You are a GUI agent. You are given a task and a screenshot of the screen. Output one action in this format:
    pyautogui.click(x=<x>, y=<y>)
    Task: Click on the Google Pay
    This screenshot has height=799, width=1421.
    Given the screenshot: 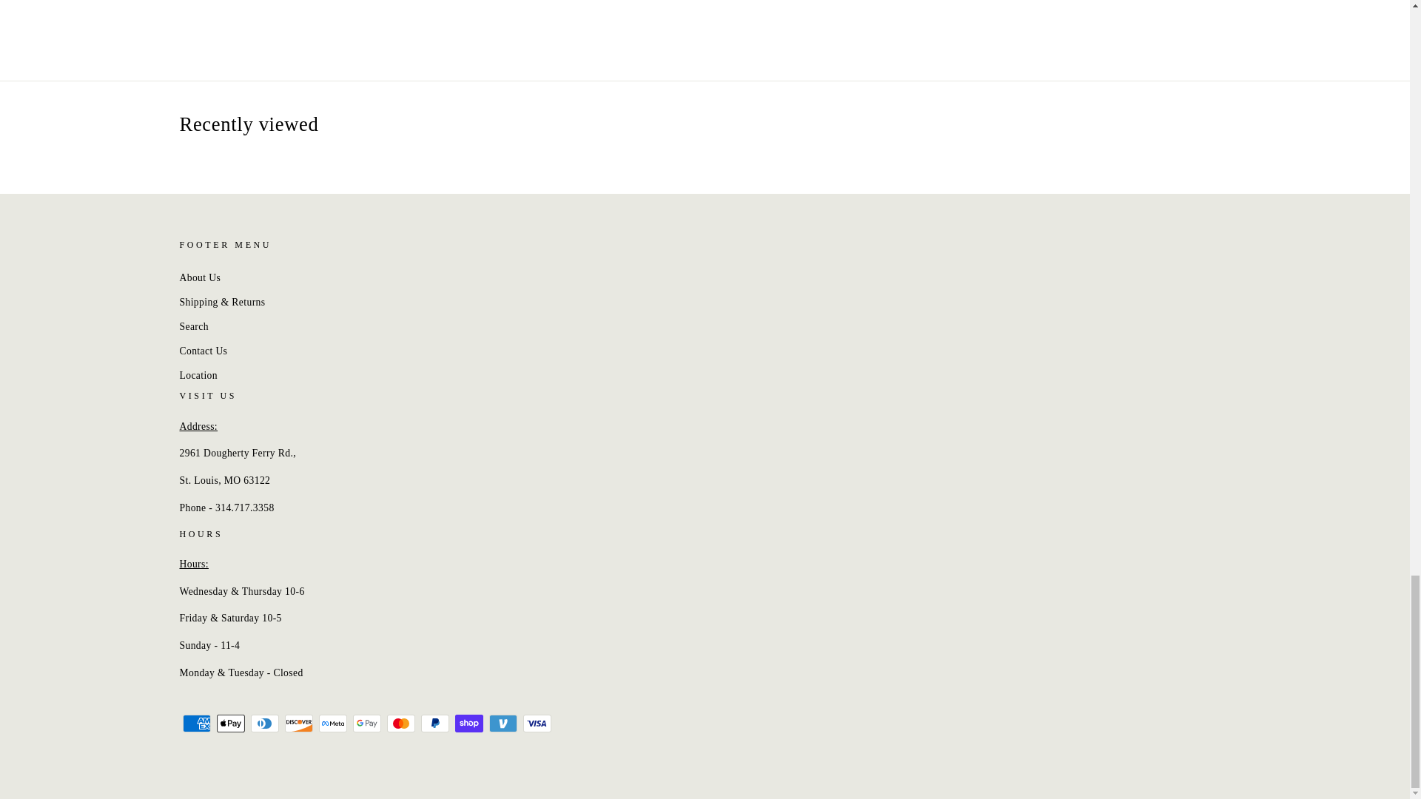 What is the action you would take?
    pyautogui.click(x=366, y=724)
    